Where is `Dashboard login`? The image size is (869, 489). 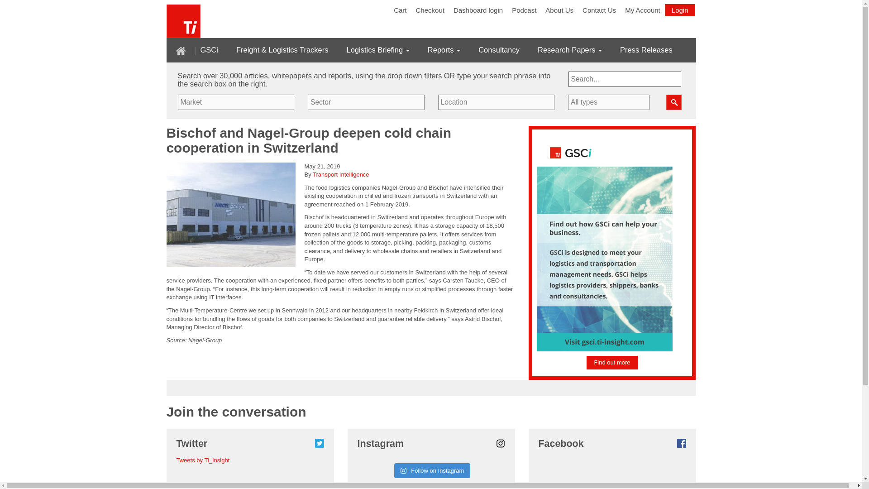 Dashboard login is located at coordinates (478, 10).